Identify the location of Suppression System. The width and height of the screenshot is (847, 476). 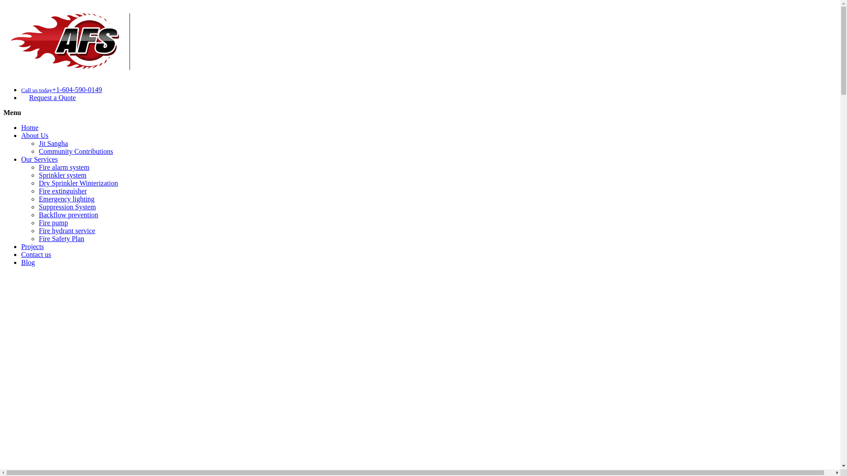
(67, 207).